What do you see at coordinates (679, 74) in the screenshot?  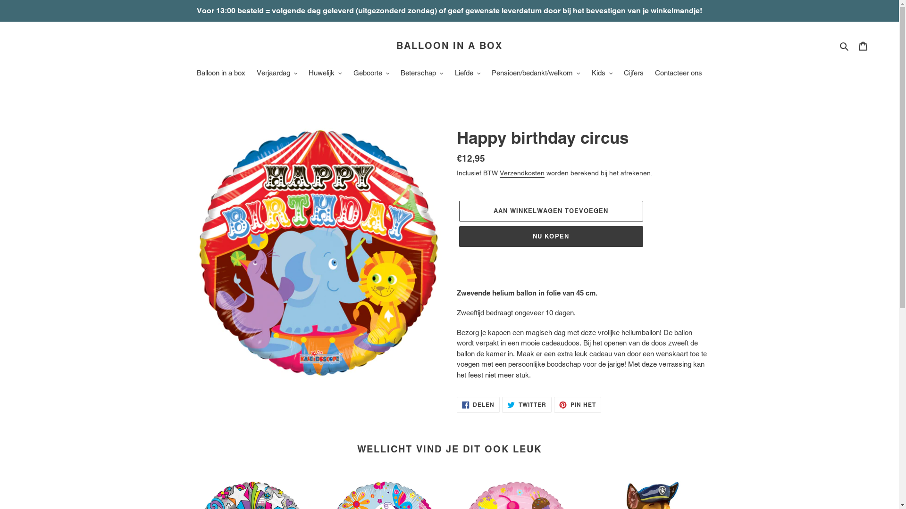 I see `Contacteer ons` at bounding box center [679, 74].